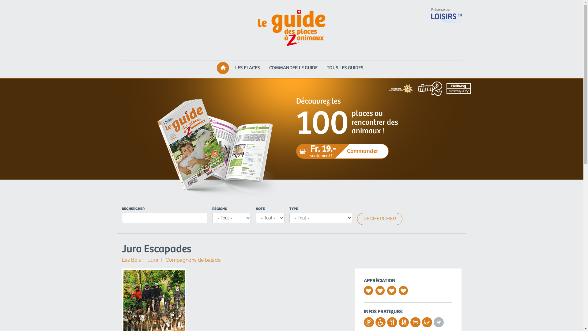 The width and height of the screenshot is (588, 331). What do you see at coordinates (392, 323) in the screenshot?
I see `Restauration disponible` at bounding box center [392, 323].